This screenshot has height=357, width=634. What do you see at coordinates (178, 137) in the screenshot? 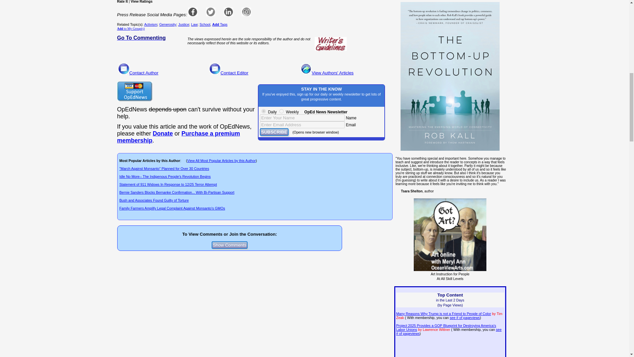
I see `--` at bounding box center [178, 137].